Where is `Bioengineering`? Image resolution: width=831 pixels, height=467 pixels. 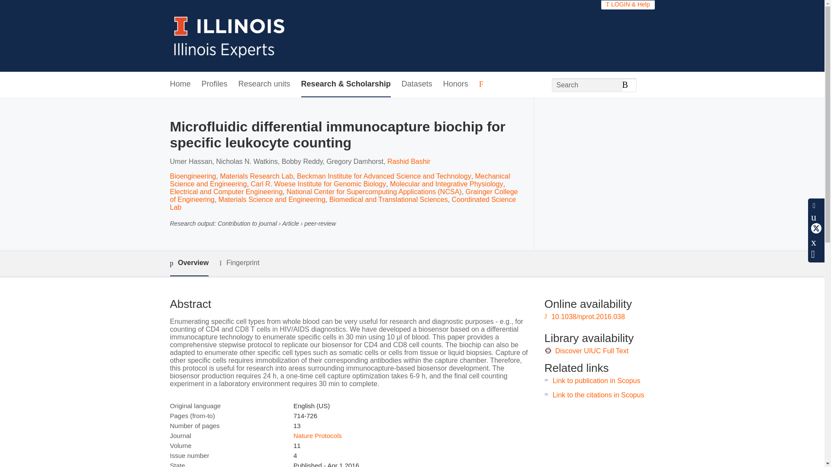
Bioengineering is located at coordinates (193, 176).